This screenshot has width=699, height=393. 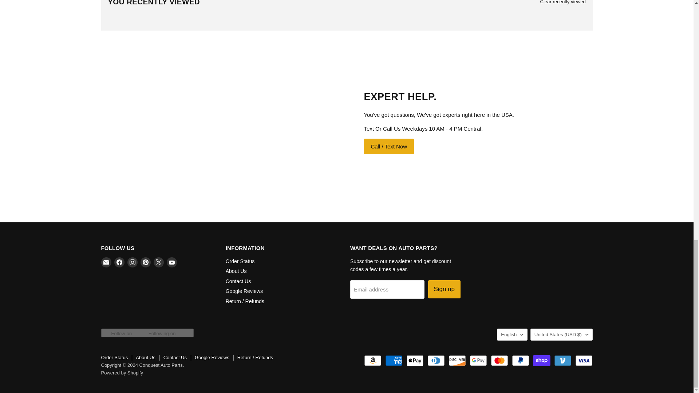 I want to click on YouTube, so click(x=172, y=262).